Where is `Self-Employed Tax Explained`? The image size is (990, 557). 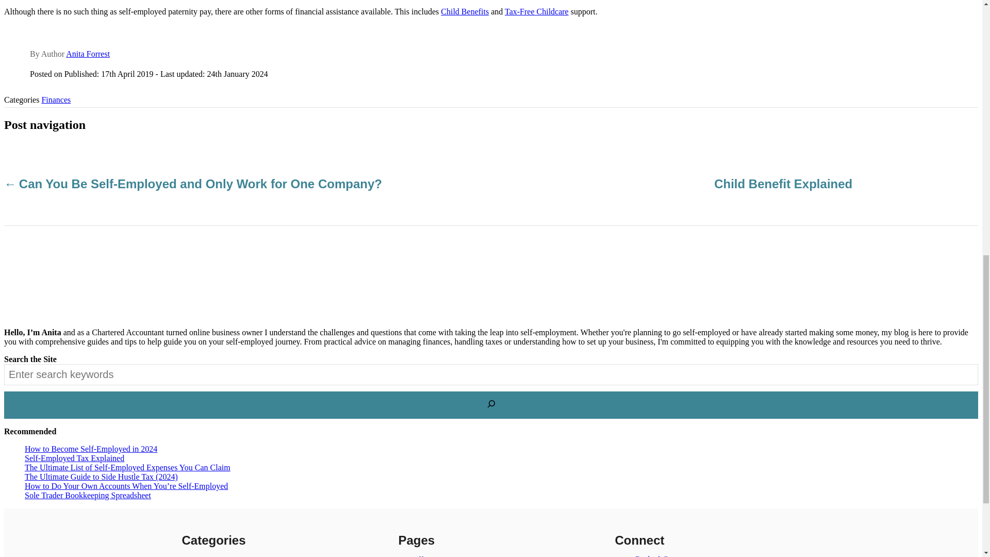
Self-Employed Tax Explained is located at coordinates (74, 458).